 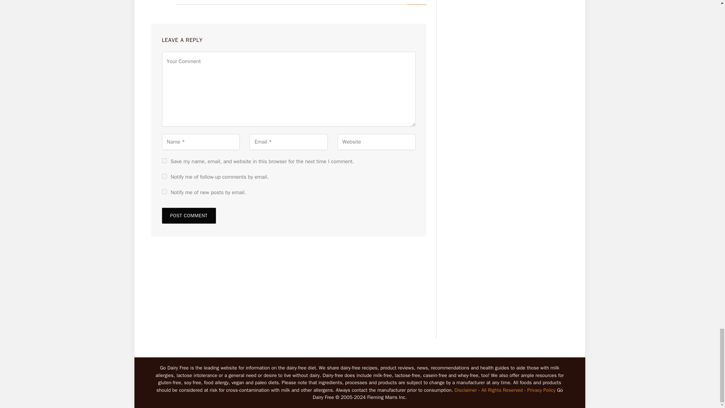 I want to click on yes, so click(x=164, y=161).